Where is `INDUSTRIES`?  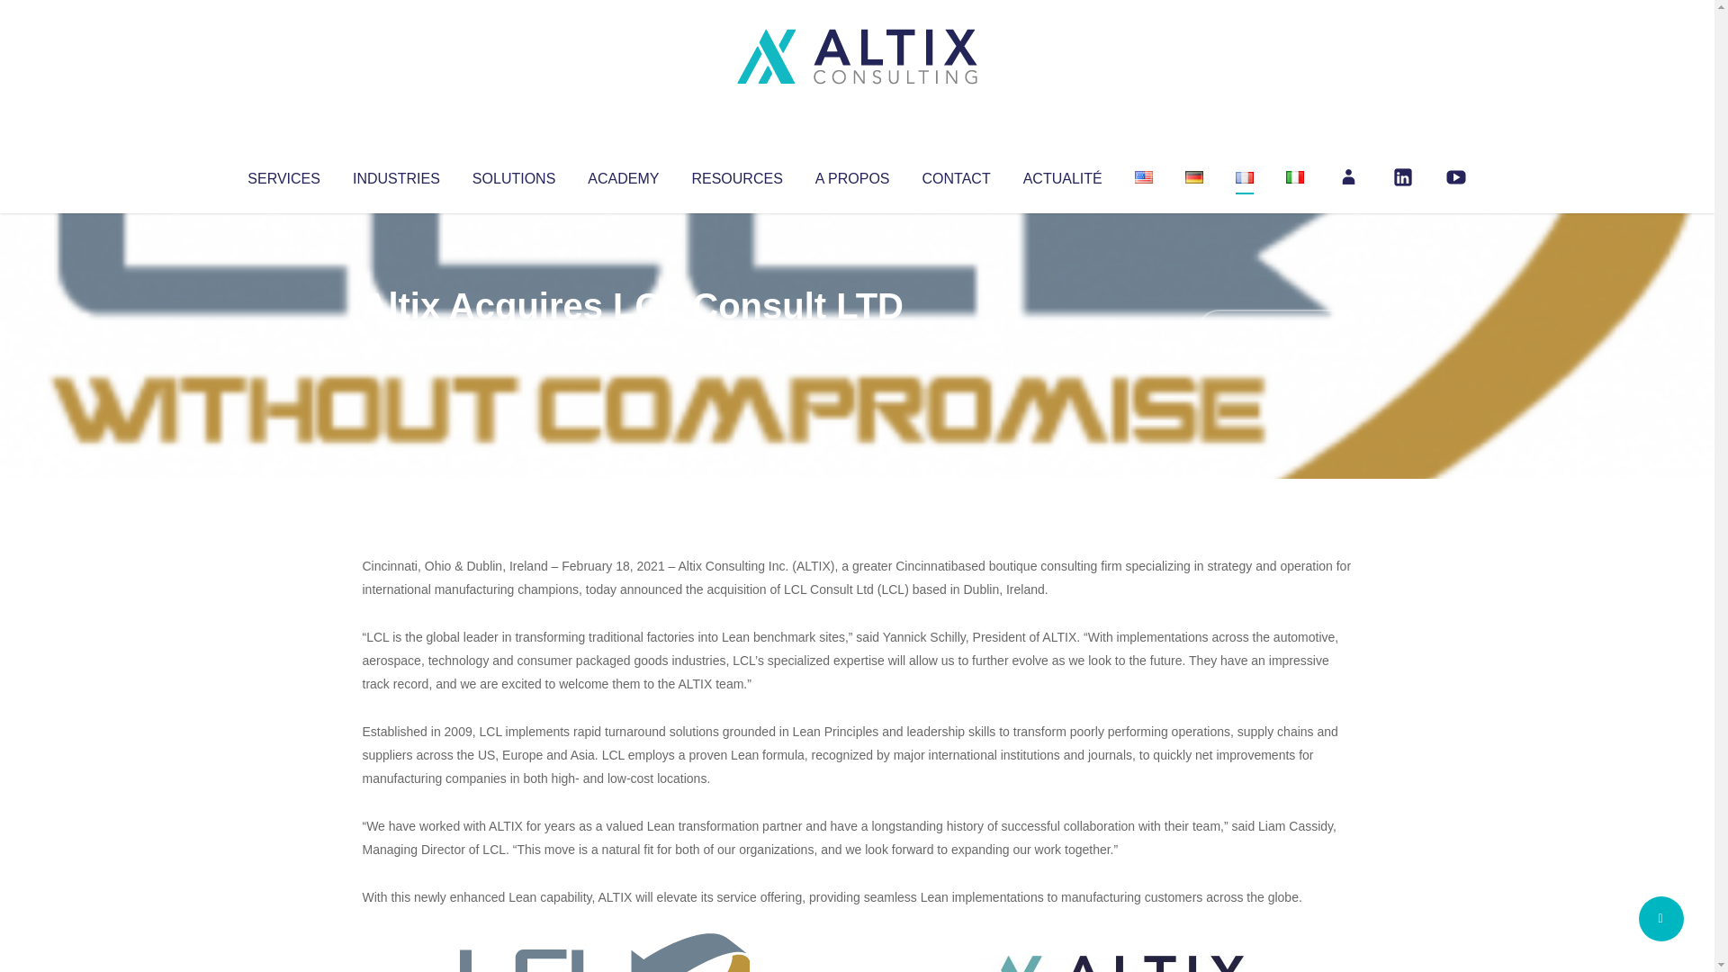
INDUSTRIES is located at coordinates (396, 175).